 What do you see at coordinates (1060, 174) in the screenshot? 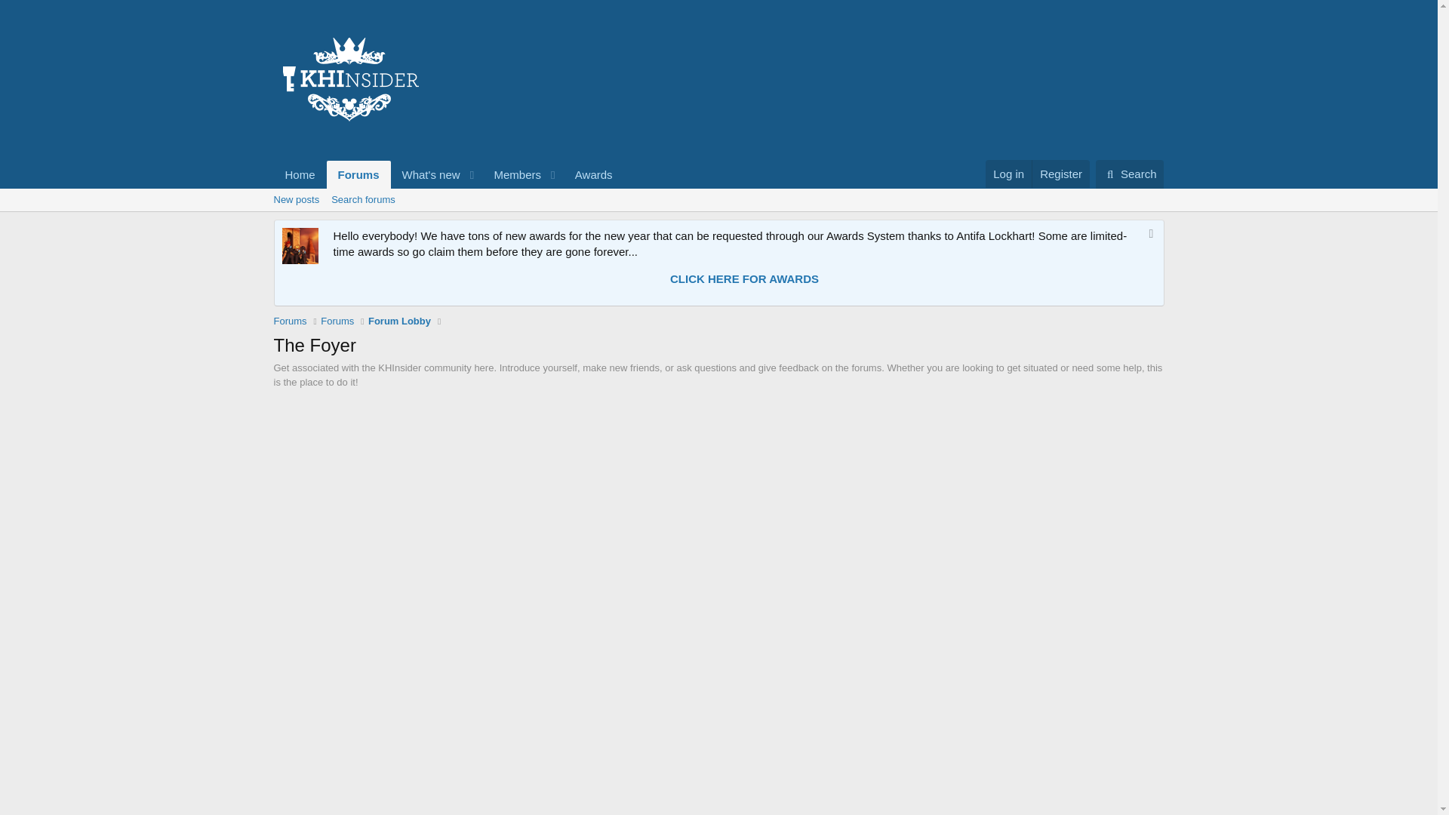
I see `Search` at bounding box center [1060, 174].